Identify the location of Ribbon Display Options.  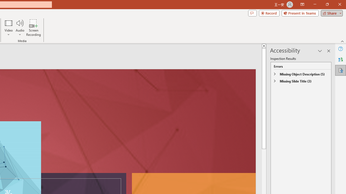
(302, 4).